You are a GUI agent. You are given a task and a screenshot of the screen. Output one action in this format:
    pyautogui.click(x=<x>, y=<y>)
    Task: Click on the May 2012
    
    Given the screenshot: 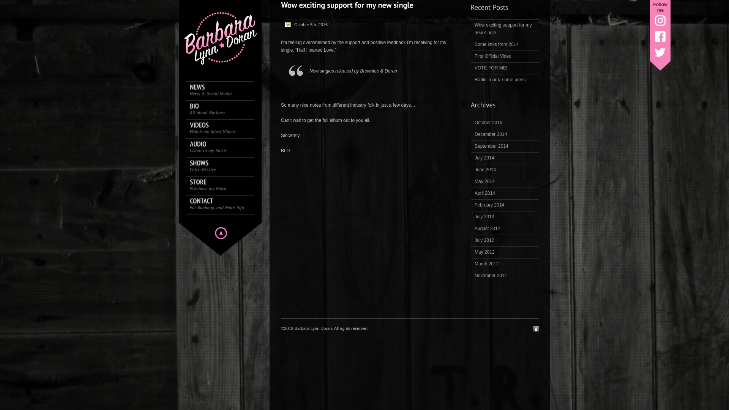 What is the action you would take?
    pyautogui.click(x=505, y=252)
    